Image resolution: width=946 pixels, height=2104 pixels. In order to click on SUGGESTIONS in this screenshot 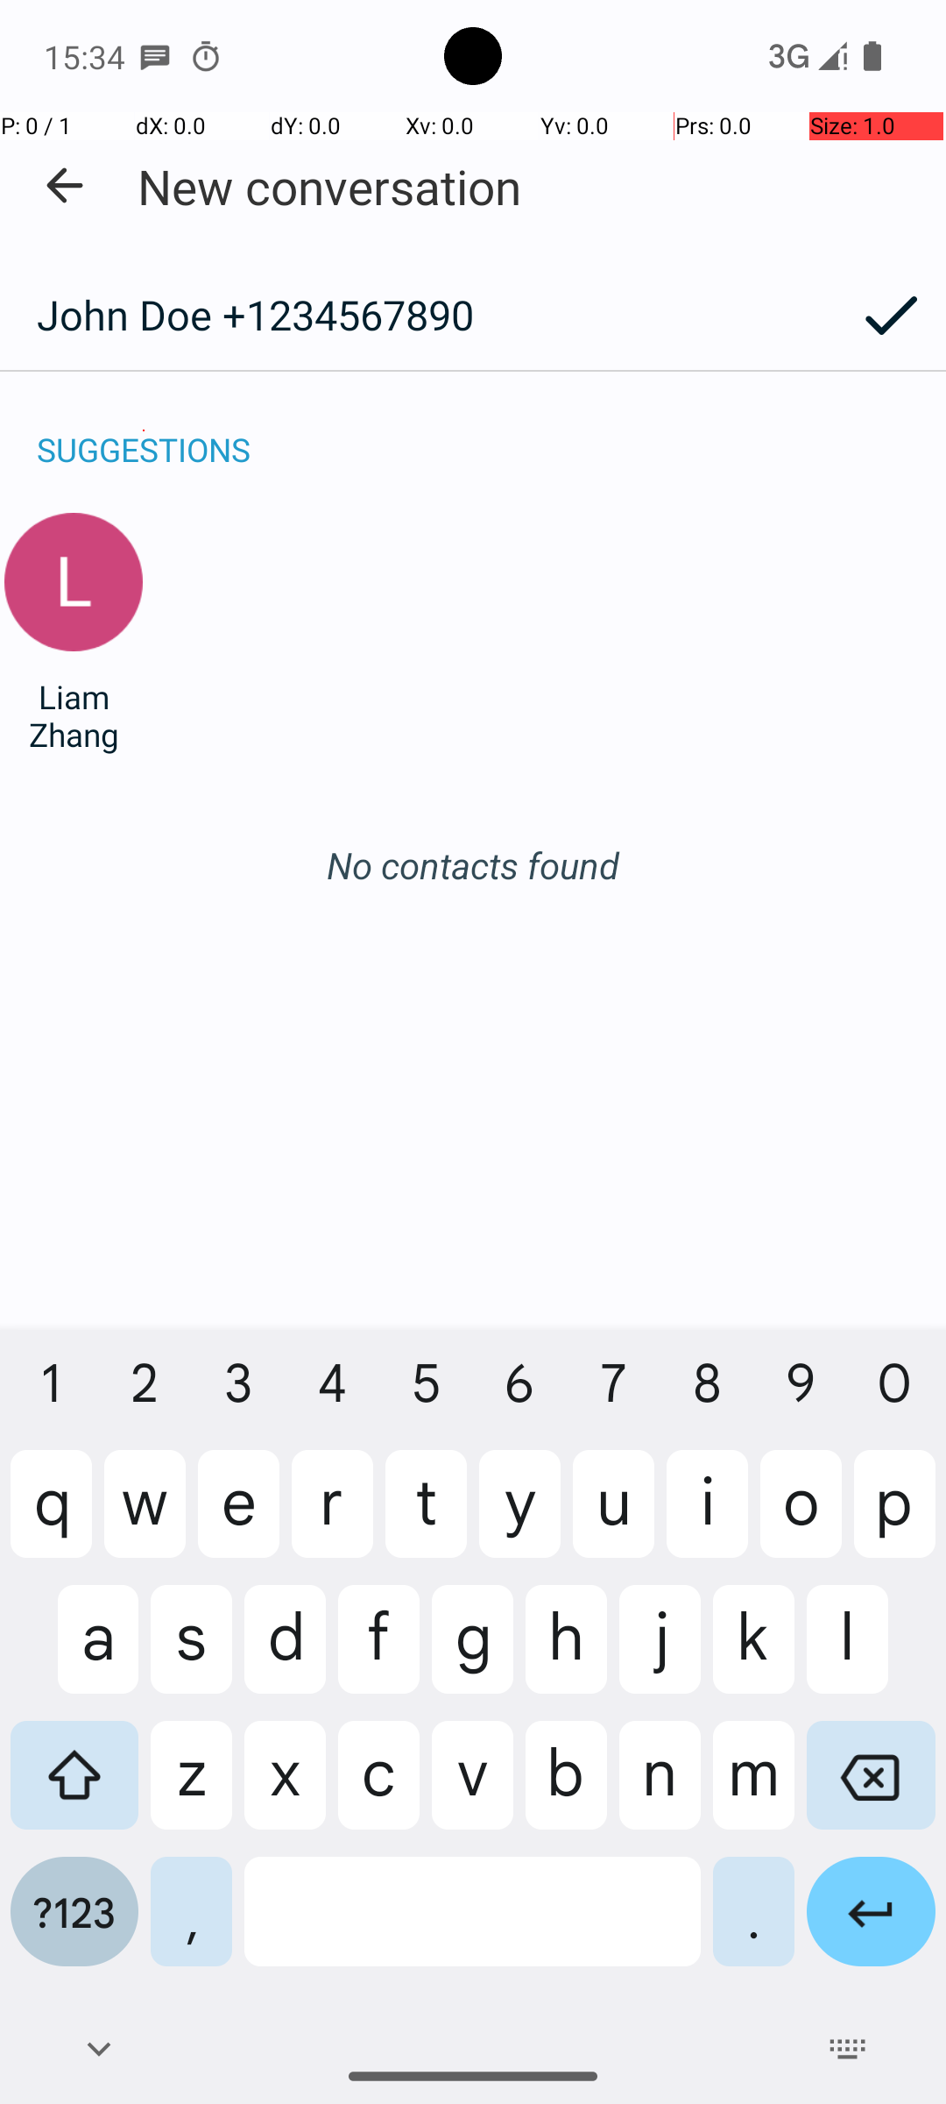, I will do `click(144, 431)`.